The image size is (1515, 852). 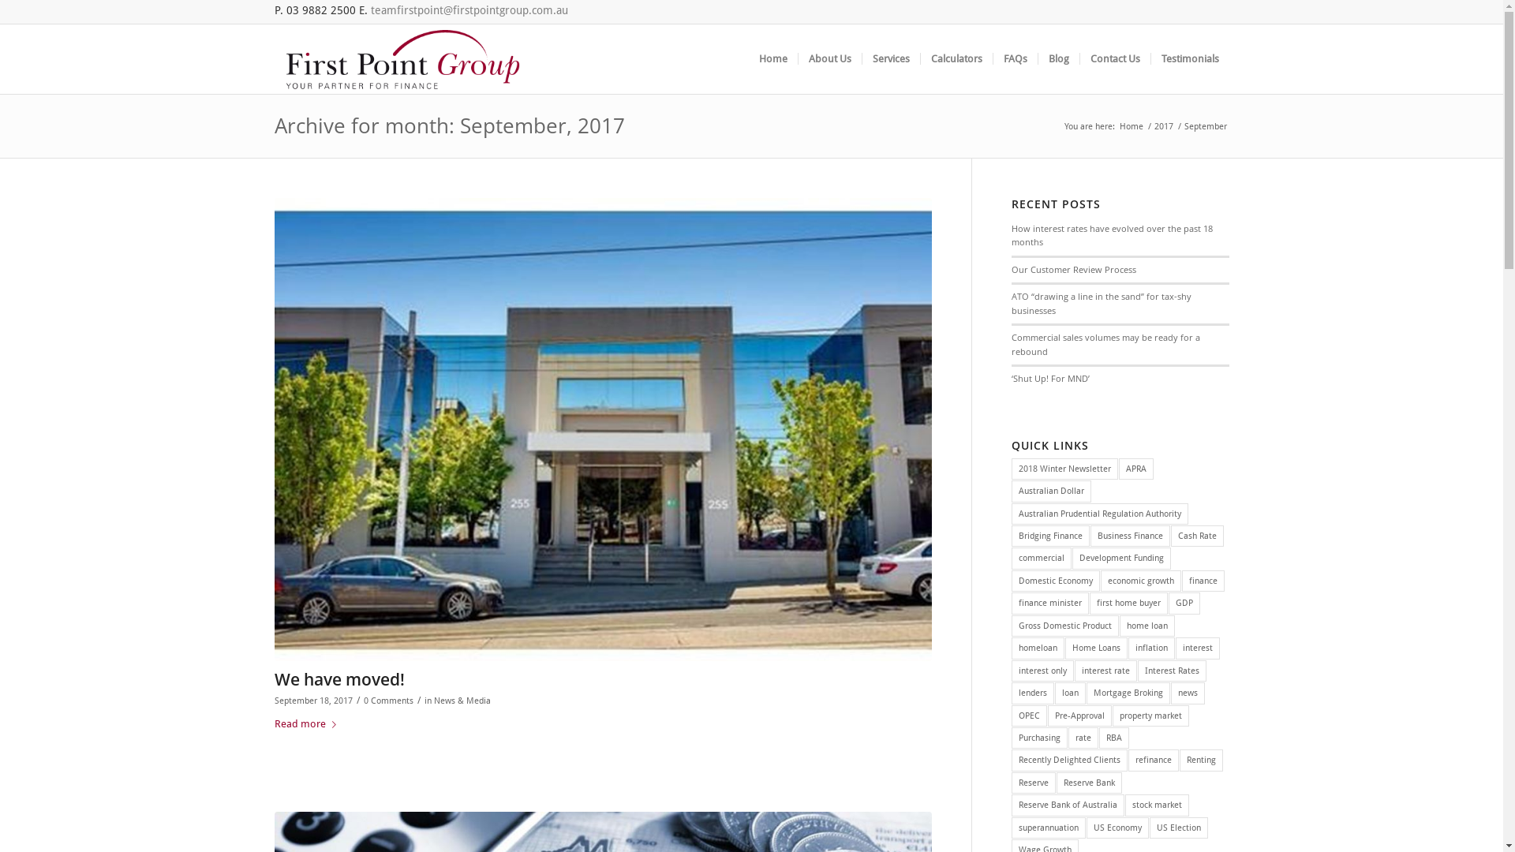 I want to click on lenders, so click(x=1033, y=693).